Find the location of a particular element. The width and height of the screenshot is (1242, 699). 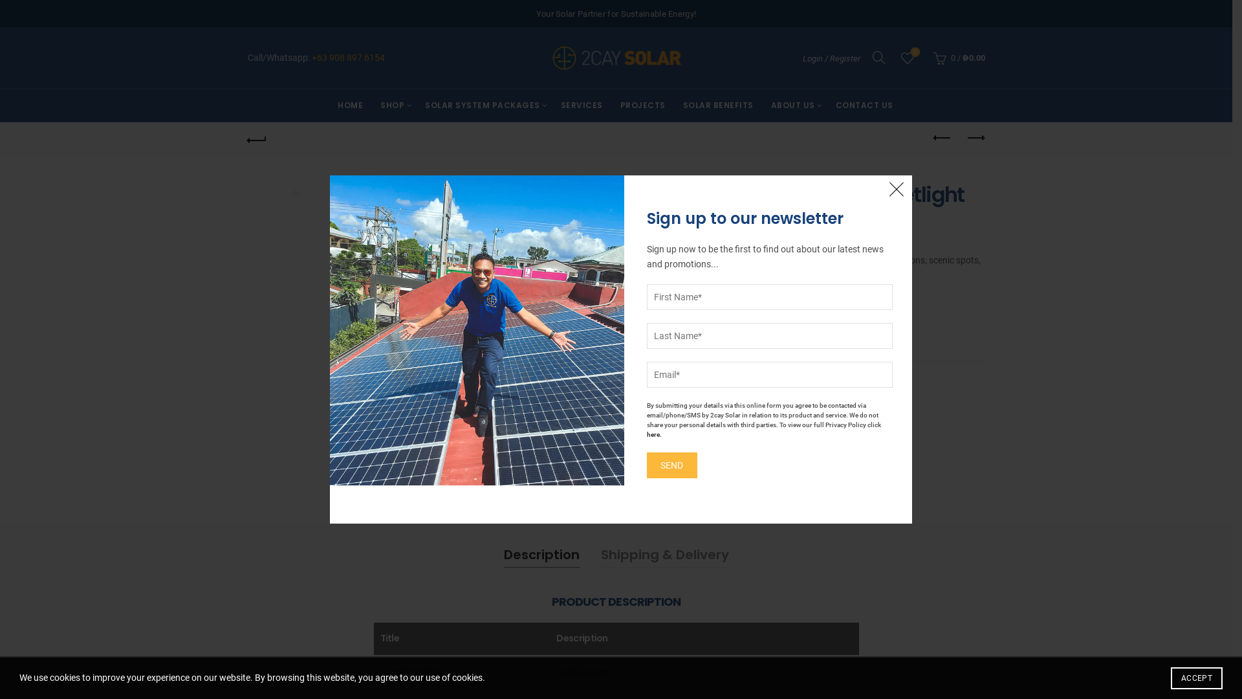

Search is located at coordinates (26, 39).